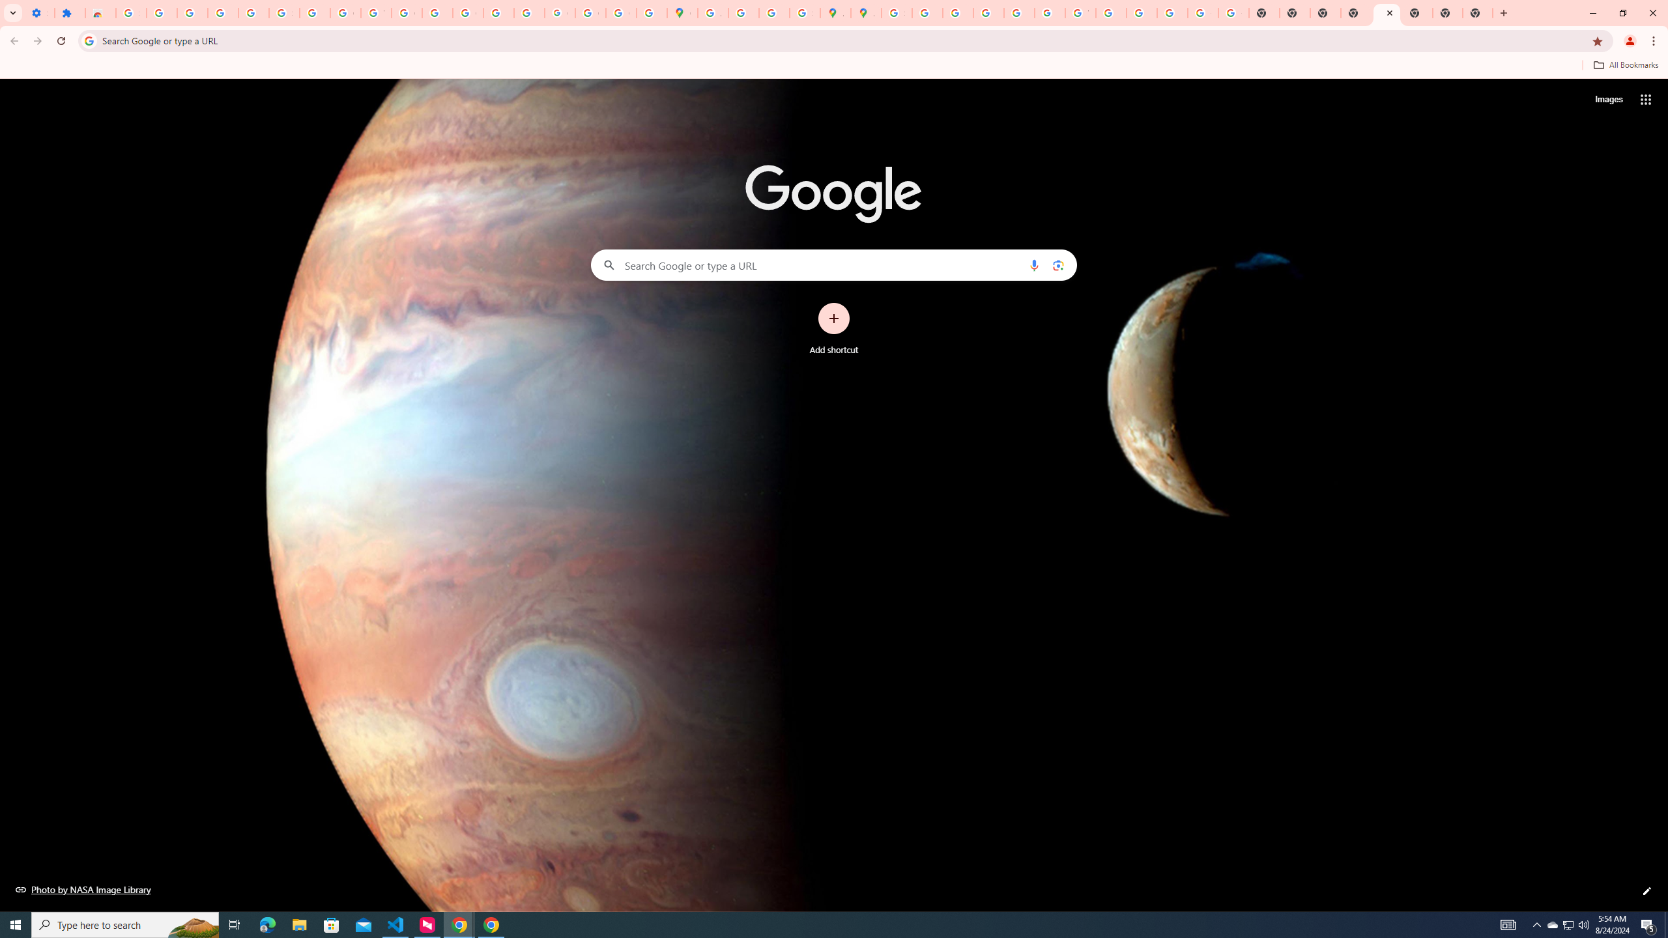 This screenshot has height=938, width=1668. I want to click on Photo by NASA Image Library, so click(83, 889).